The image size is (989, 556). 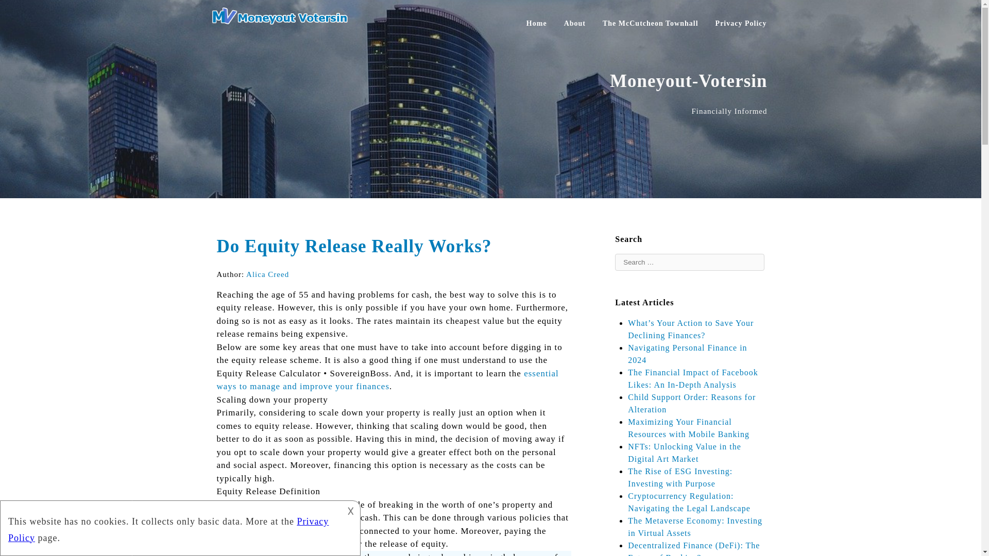 What do you see at coordinates (741, 23) in the screenshot?
I see `Privacy Policy` at bounding box center [741, 23].